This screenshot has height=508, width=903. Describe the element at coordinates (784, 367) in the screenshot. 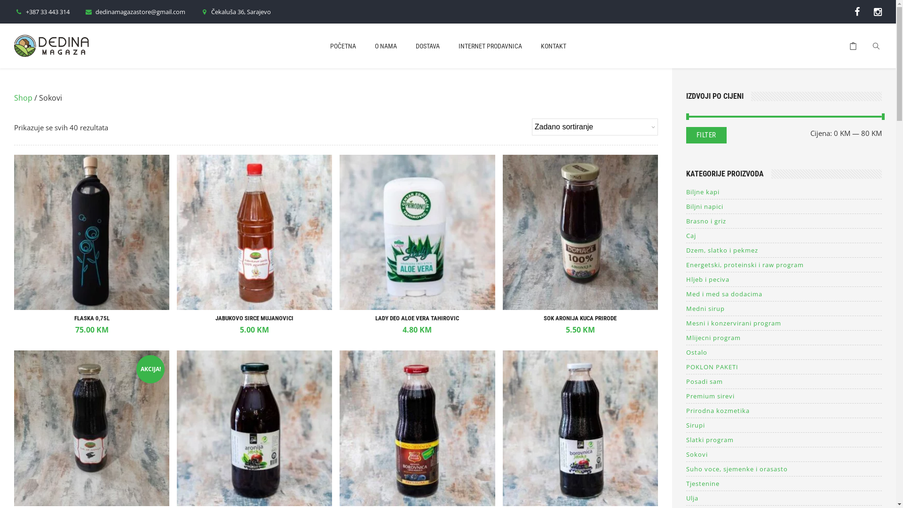

I see `POKLON PAKETI` at that location.